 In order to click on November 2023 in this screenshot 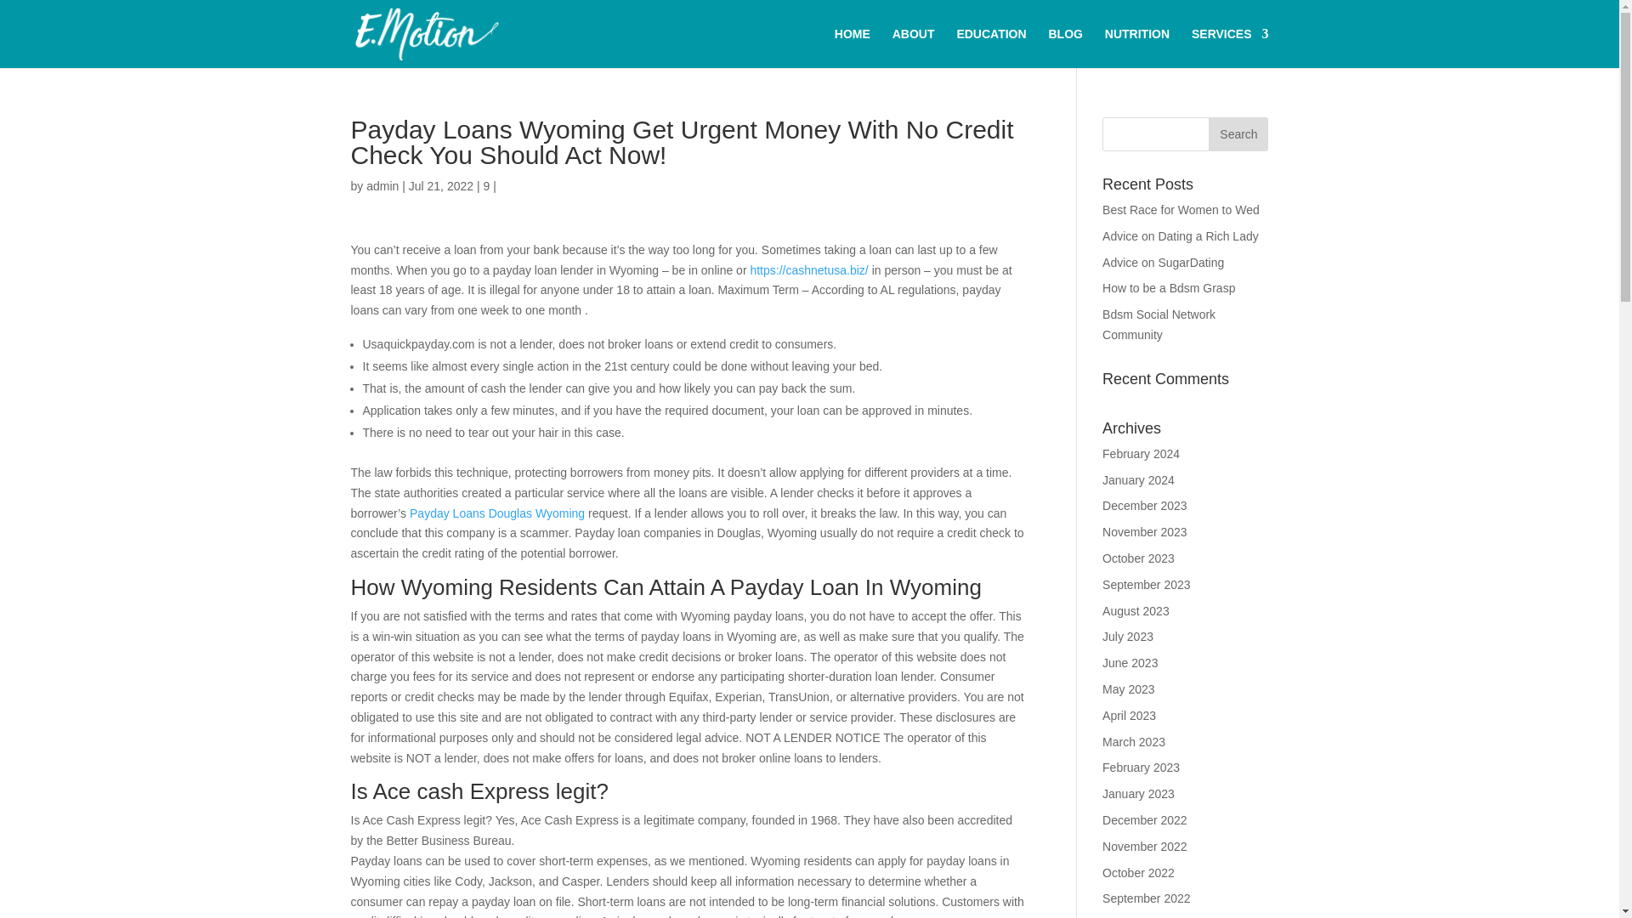, I will do `click(1145, 531)`.